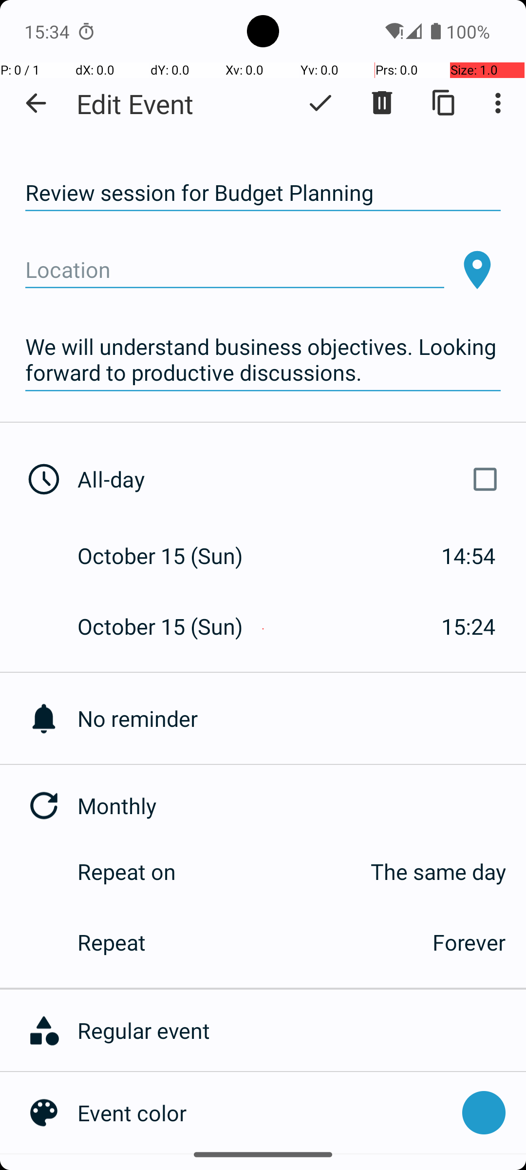 The width and height of the screenshot is (526, 1170). What do you see at coordinates (127, 872) in the screenshot?
I see `Repeat on` at bounding box center [127, 872].